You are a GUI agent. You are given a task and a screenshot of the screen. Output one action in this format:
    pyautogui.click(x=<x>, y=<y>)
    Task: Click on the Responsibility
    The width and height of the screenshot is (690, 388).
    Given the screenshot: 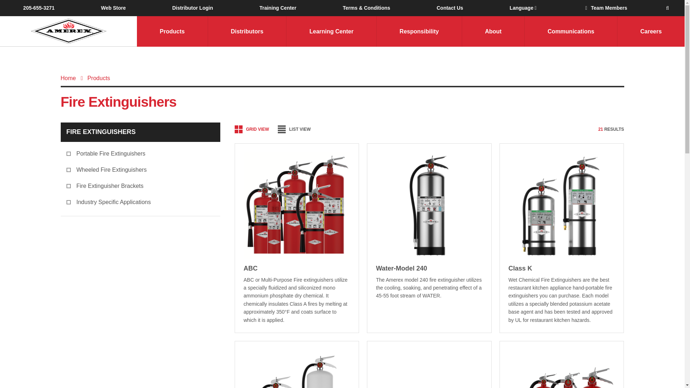 What is the action you would take?
    pyautogui.click(x=419, y=31)
    